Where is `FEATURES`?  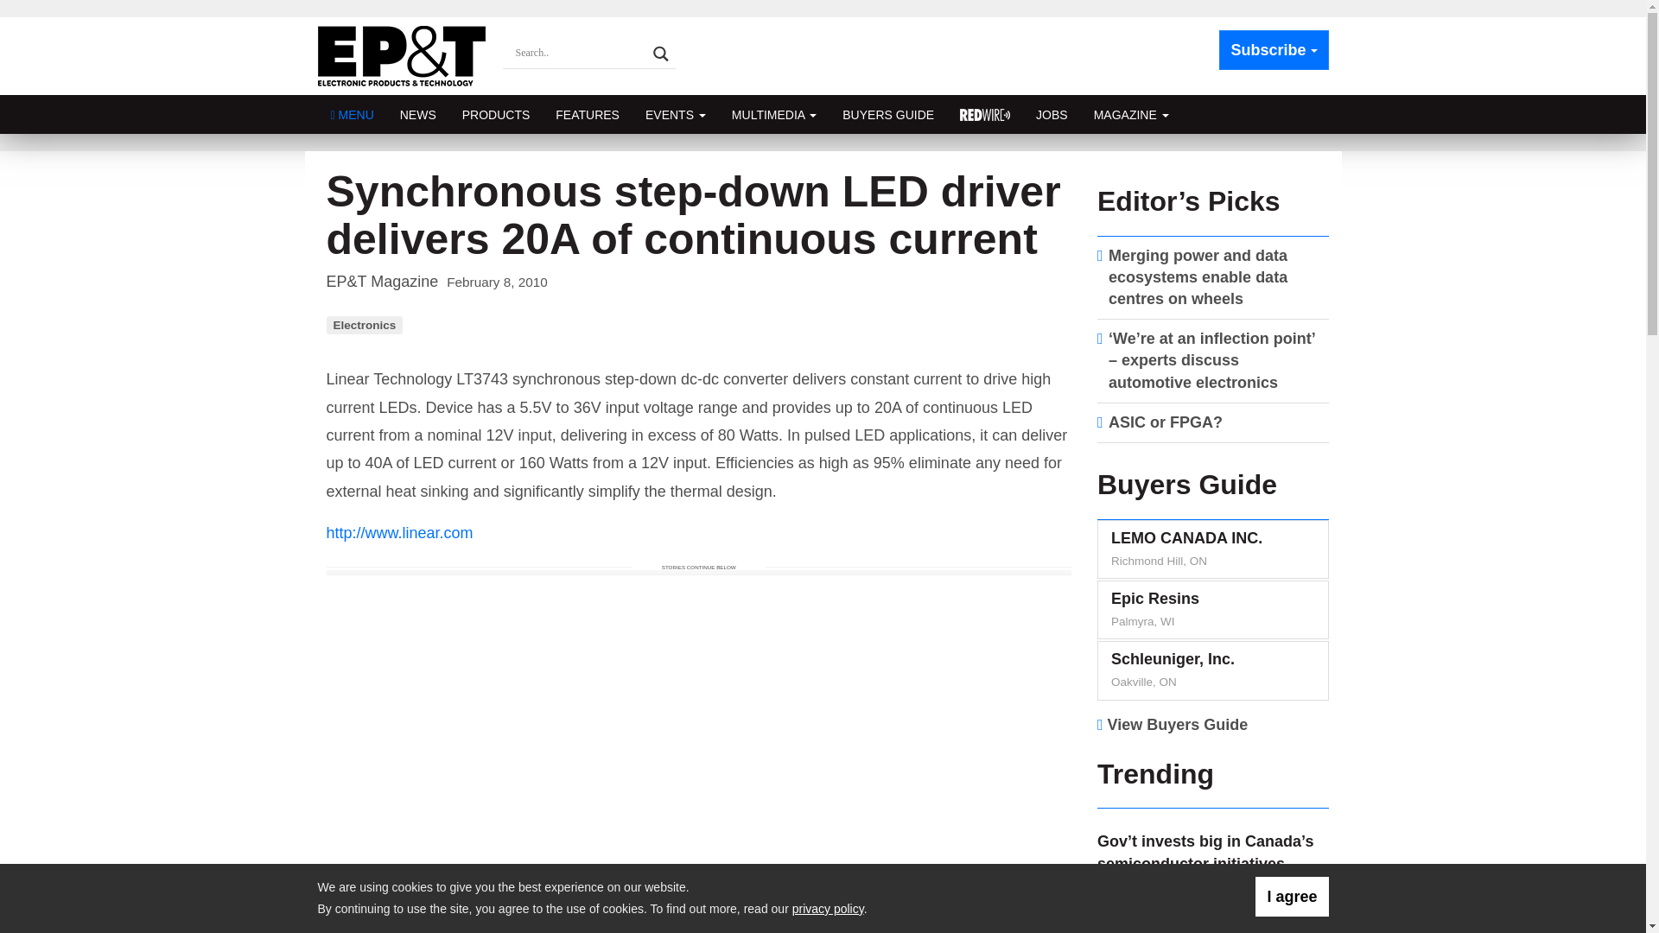 FEATURES is located at coordinates (587, 114).